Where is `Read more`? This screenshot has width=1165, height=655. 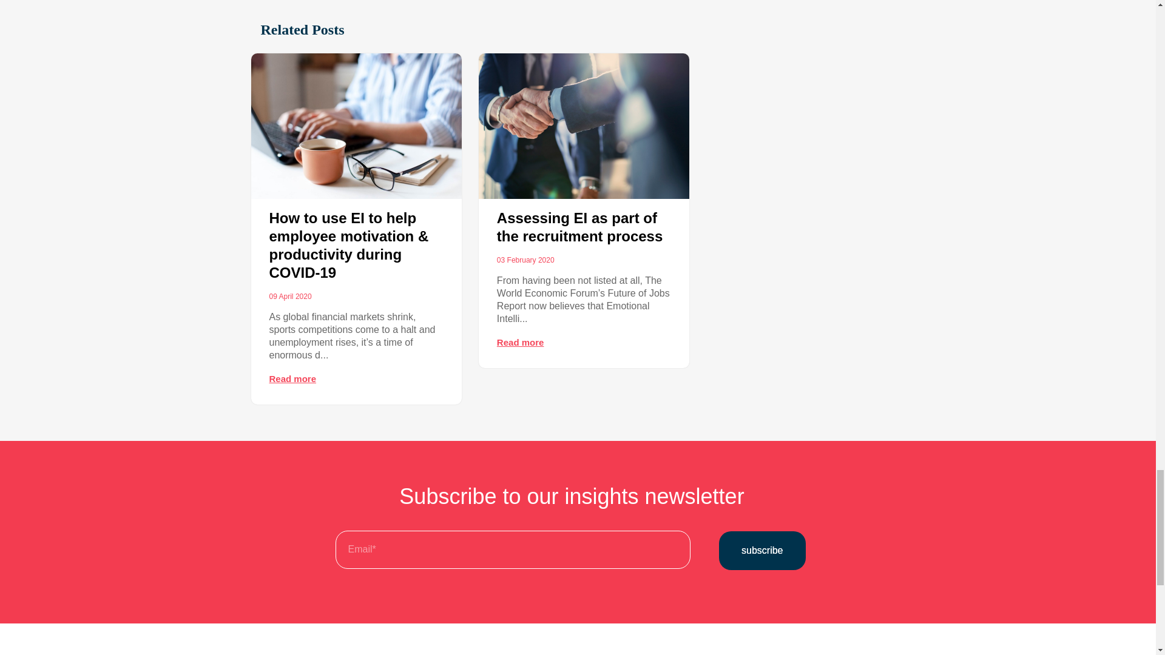
Read more is located at coordinates (521, 342).